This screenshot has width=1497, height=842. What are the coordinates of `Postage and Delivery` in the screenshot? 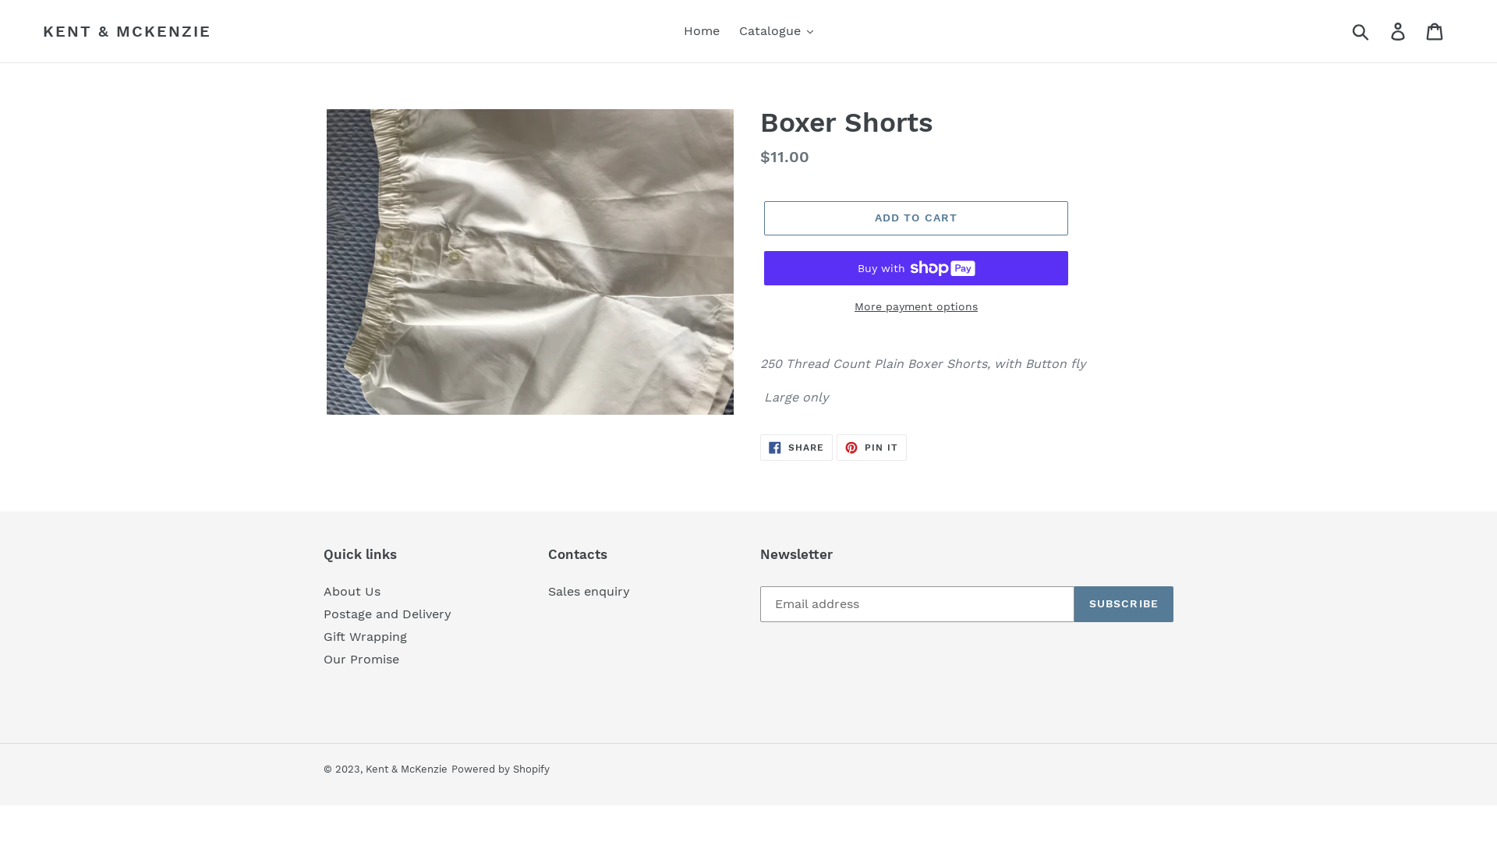 It's located at (388, 614).